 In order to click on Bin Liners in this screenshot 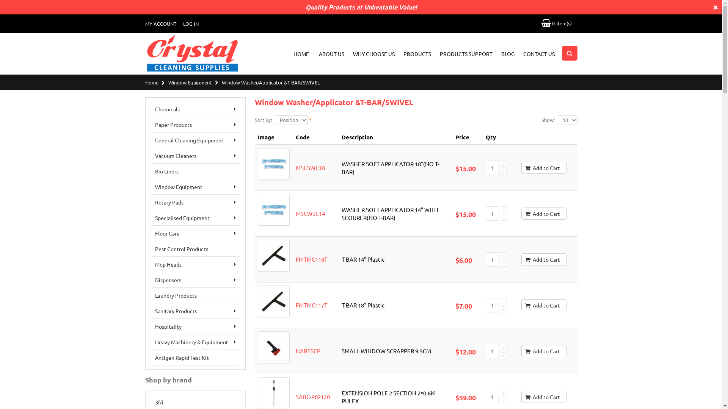, I will do `click(195, 171)`.